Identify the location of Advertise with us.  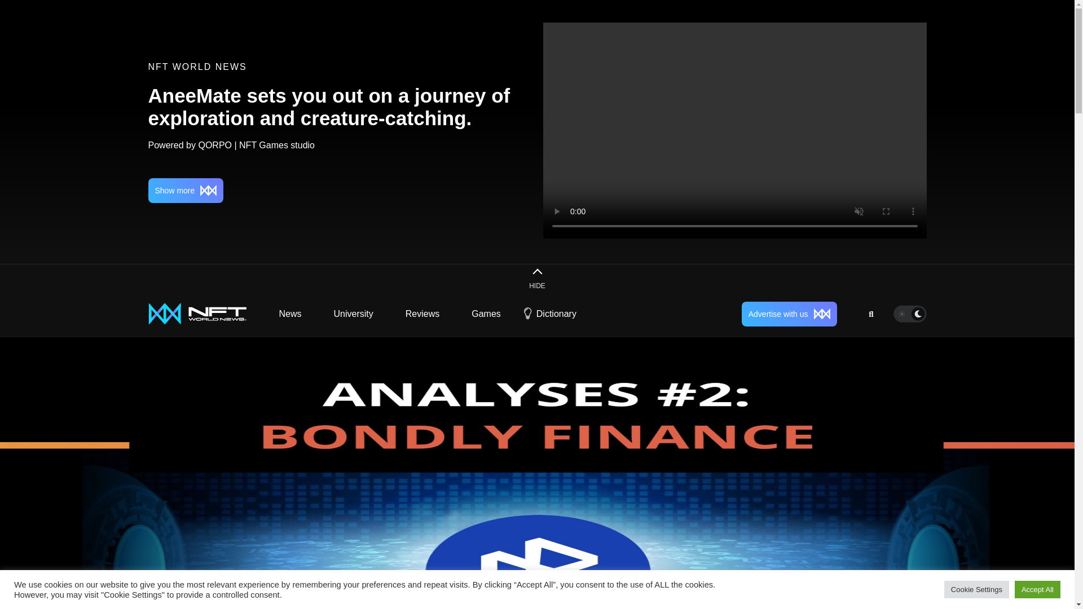
(790, 313).